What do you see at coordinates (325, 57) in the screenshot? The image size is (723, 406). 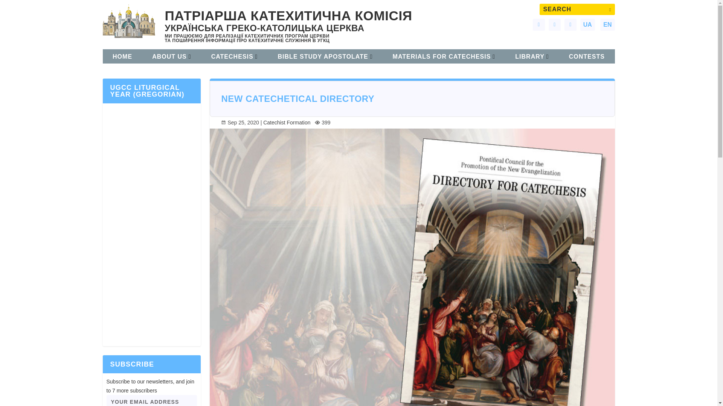 I see `BIBLE STUDY APOSTOLATE` at bounding box center [325, 57].